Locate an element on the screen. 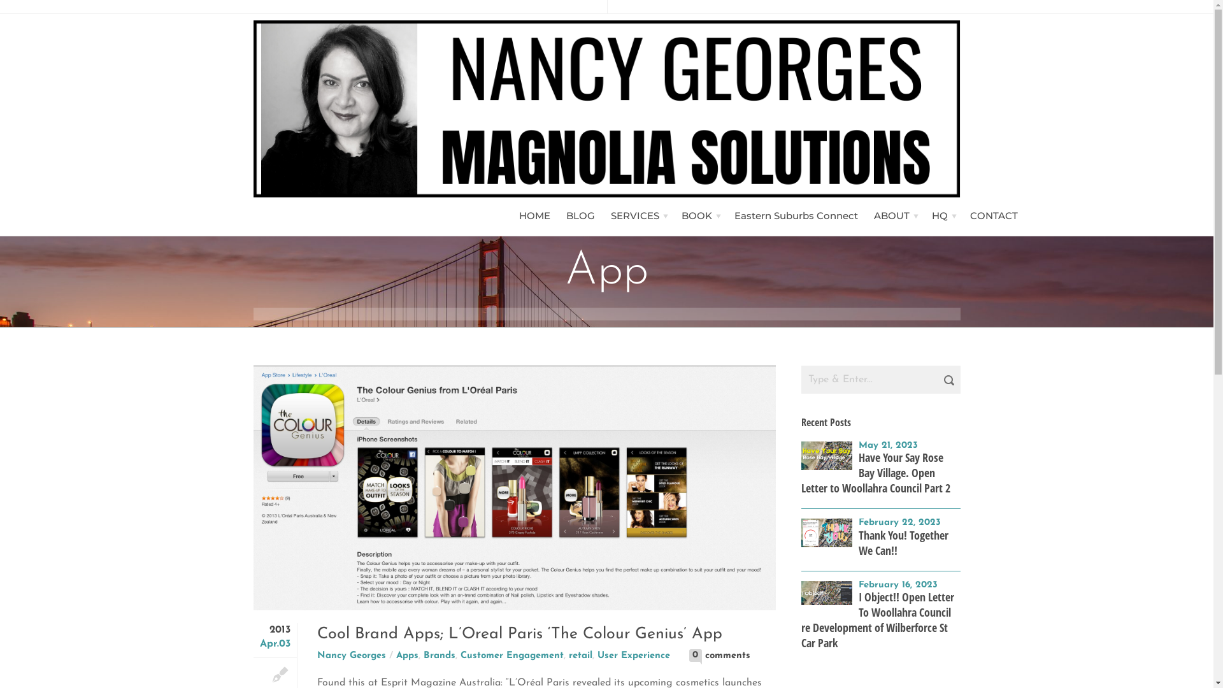 Image resolution: width=1223 pixels, height=688 pixels. User Experience is located at coordinates (634, 656).